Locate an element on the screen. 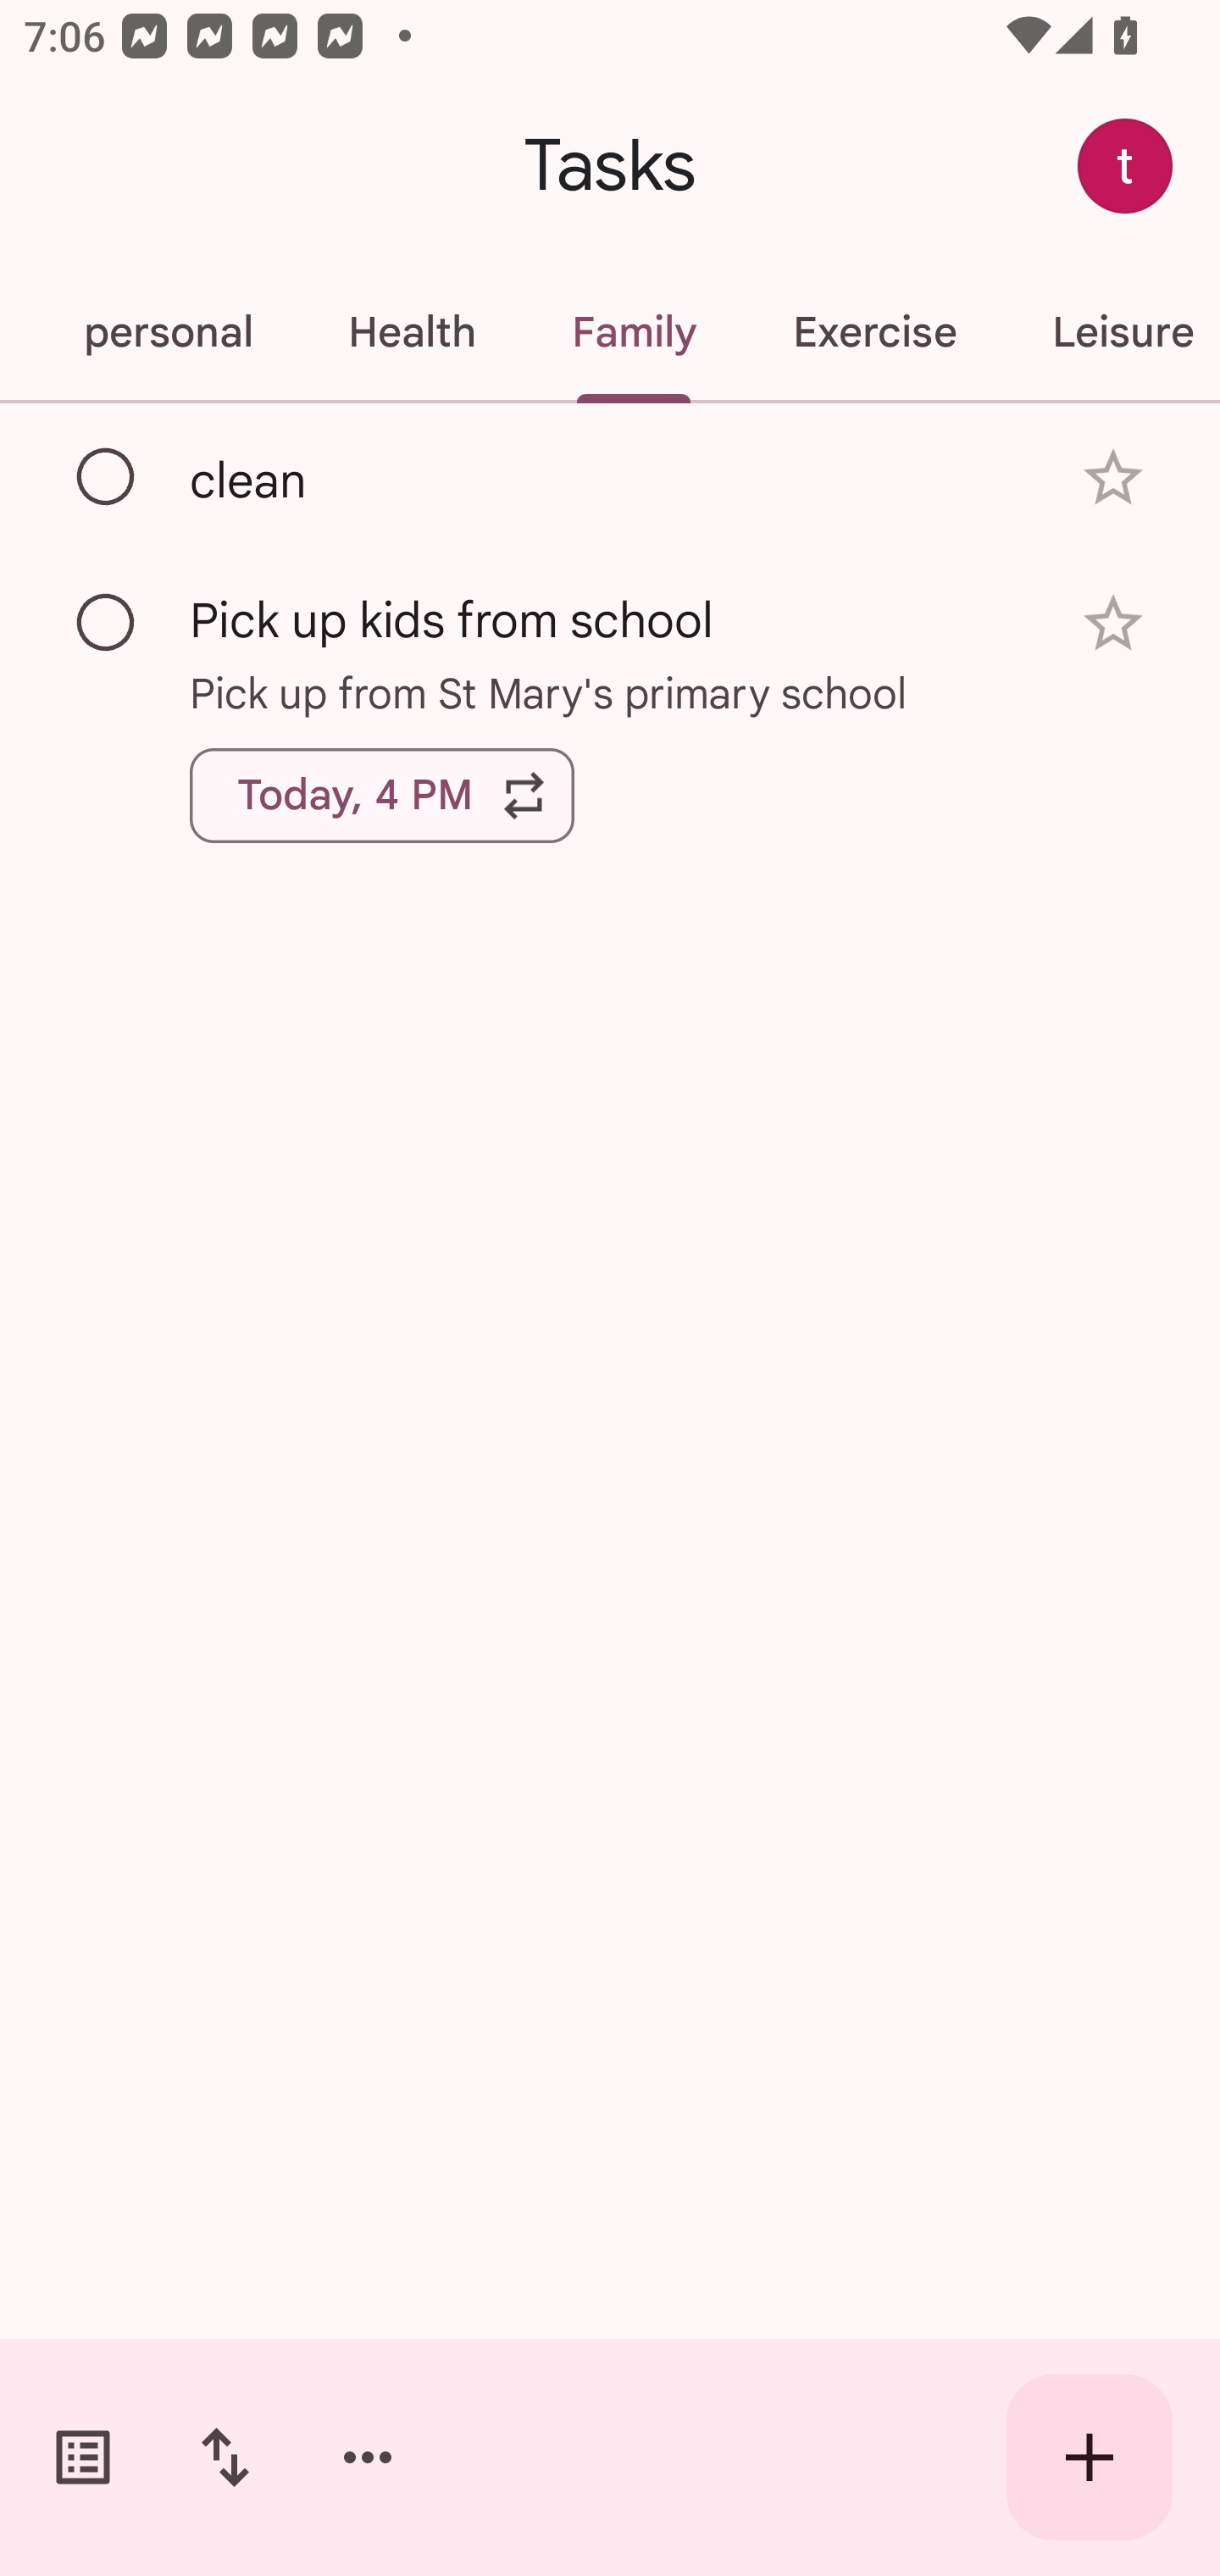  Today, 4 PM is located at coordinates (382, 796).